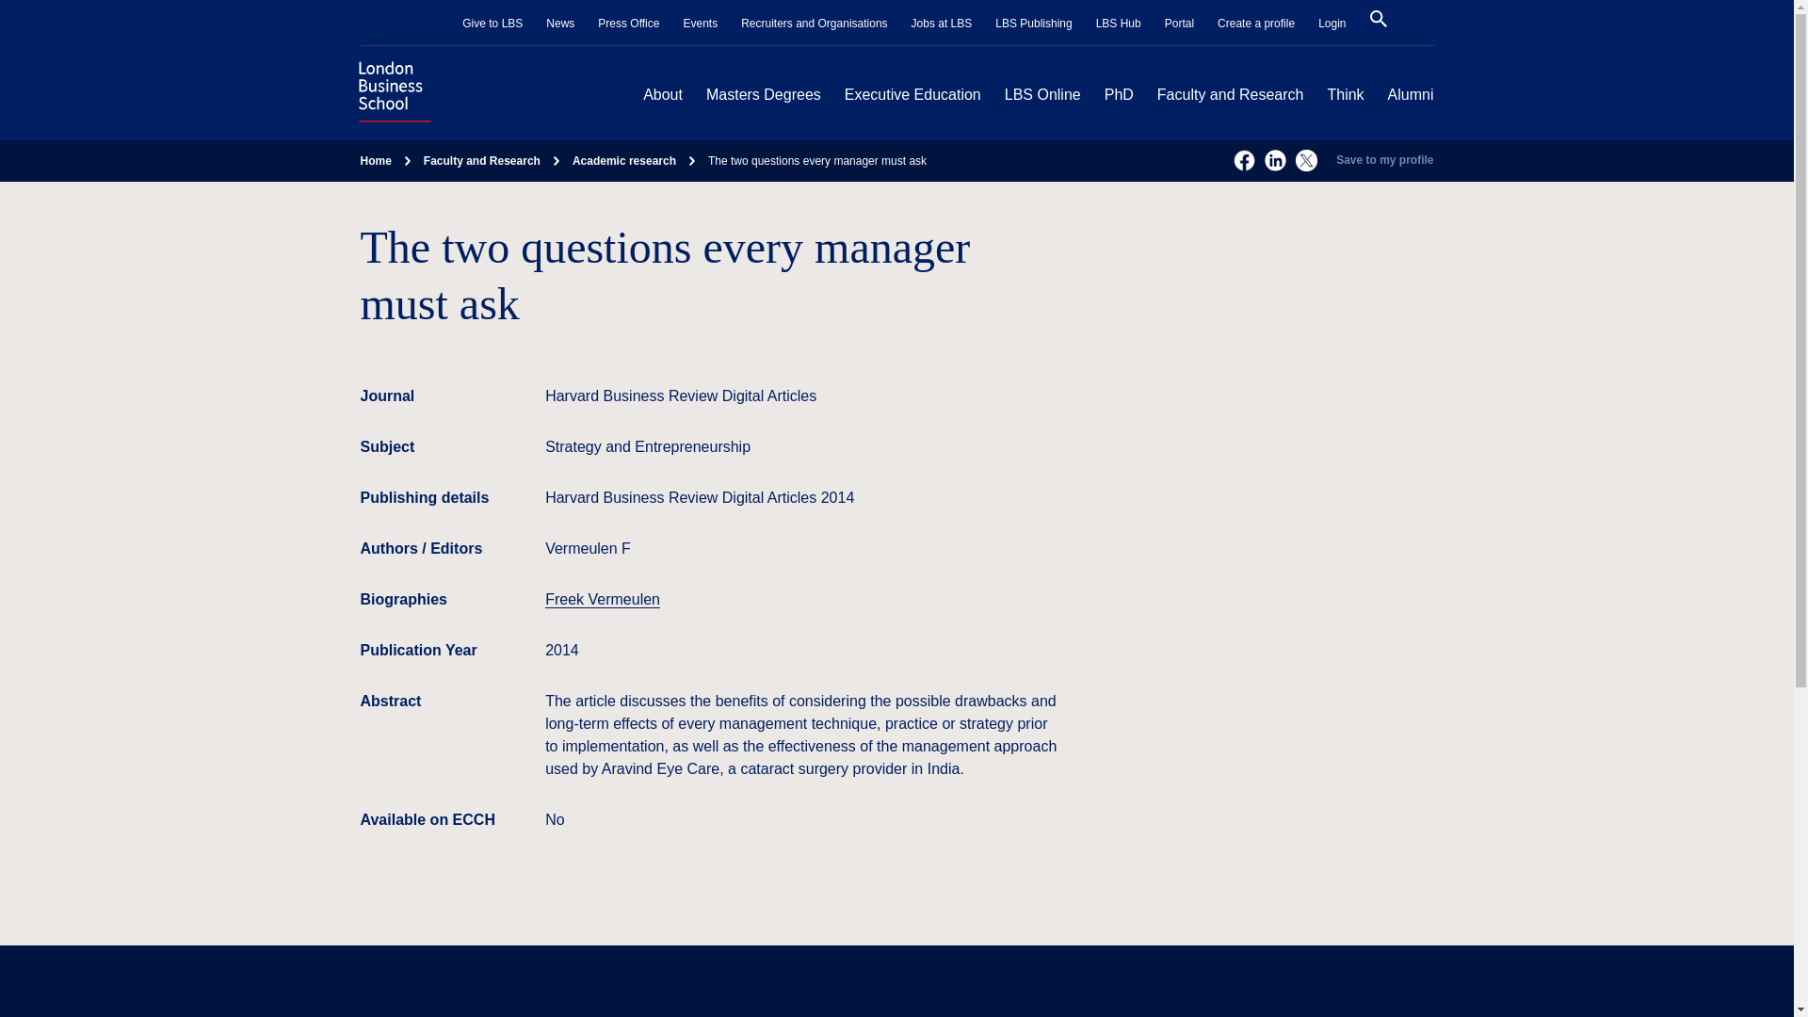 The height and width of the screenshot is (1017, 1808). What do you see at coordinates (559, 24) in the screenshot?
I see `News` at bounding box center [559, 24].